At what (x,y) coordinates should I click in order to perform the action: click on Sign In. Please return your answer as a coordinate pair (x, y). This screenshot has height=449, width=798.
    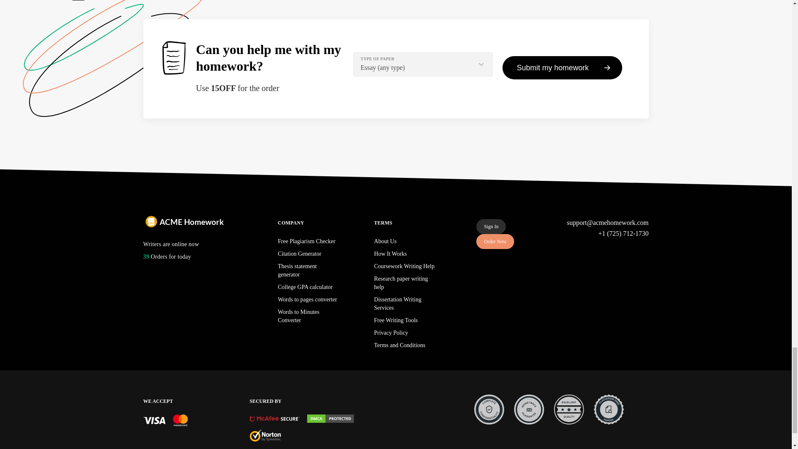
    Looking at the image, I should click on (491, 226).